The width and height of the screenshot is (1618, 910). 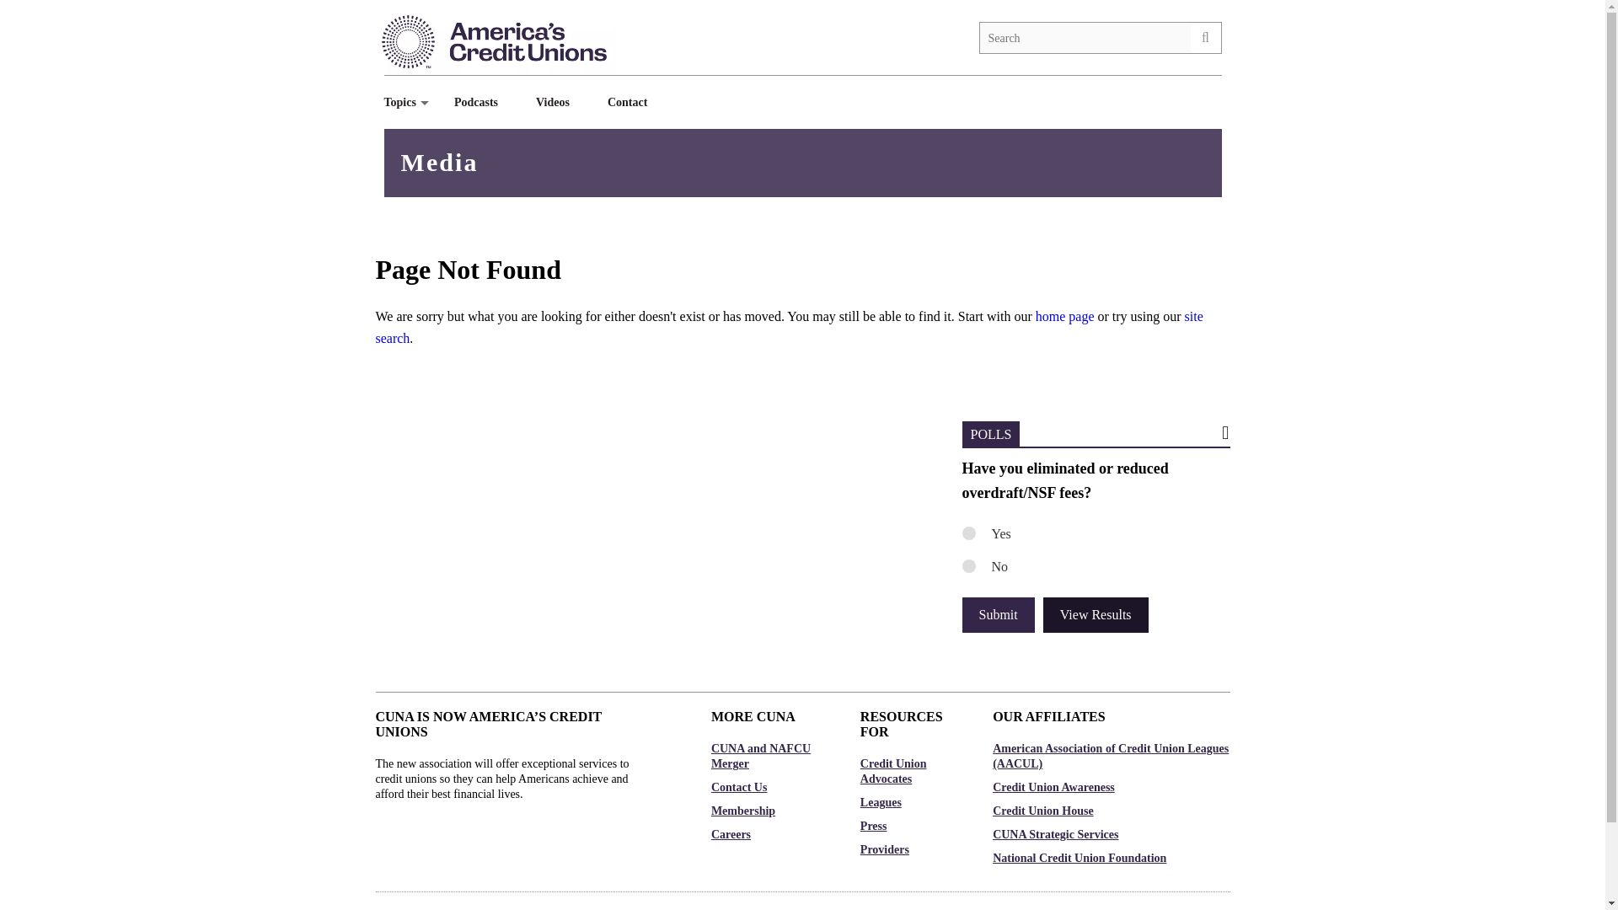 What do you see at coordinates (769, 757) in the screenshot?
I see `CUNA and NAFCU Merger` at bounding box center [769, 757].